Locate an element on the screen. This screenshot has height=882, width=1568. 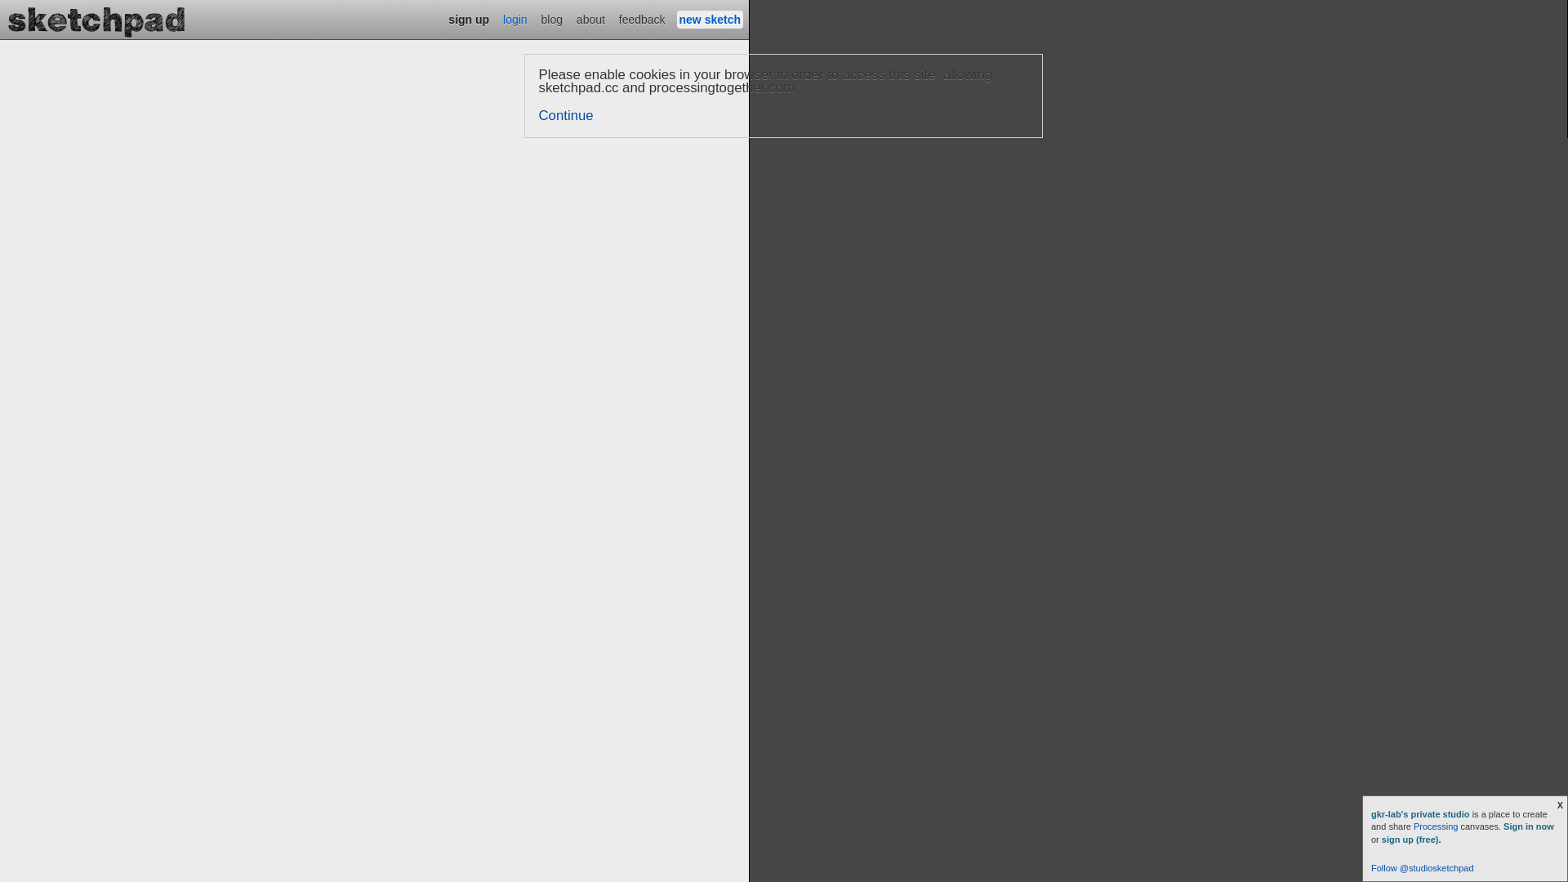
sign up (free) is located at coordinates (1410, 840).